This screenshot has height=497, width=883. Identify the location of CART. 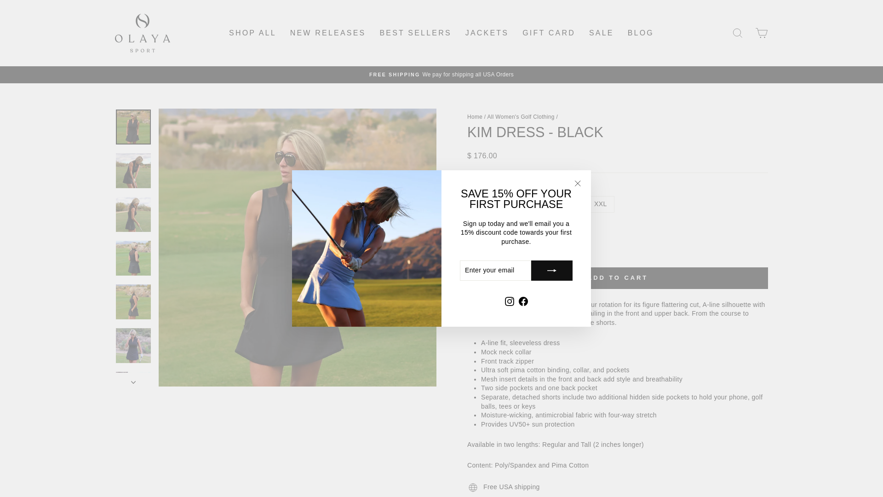
(762, 33).